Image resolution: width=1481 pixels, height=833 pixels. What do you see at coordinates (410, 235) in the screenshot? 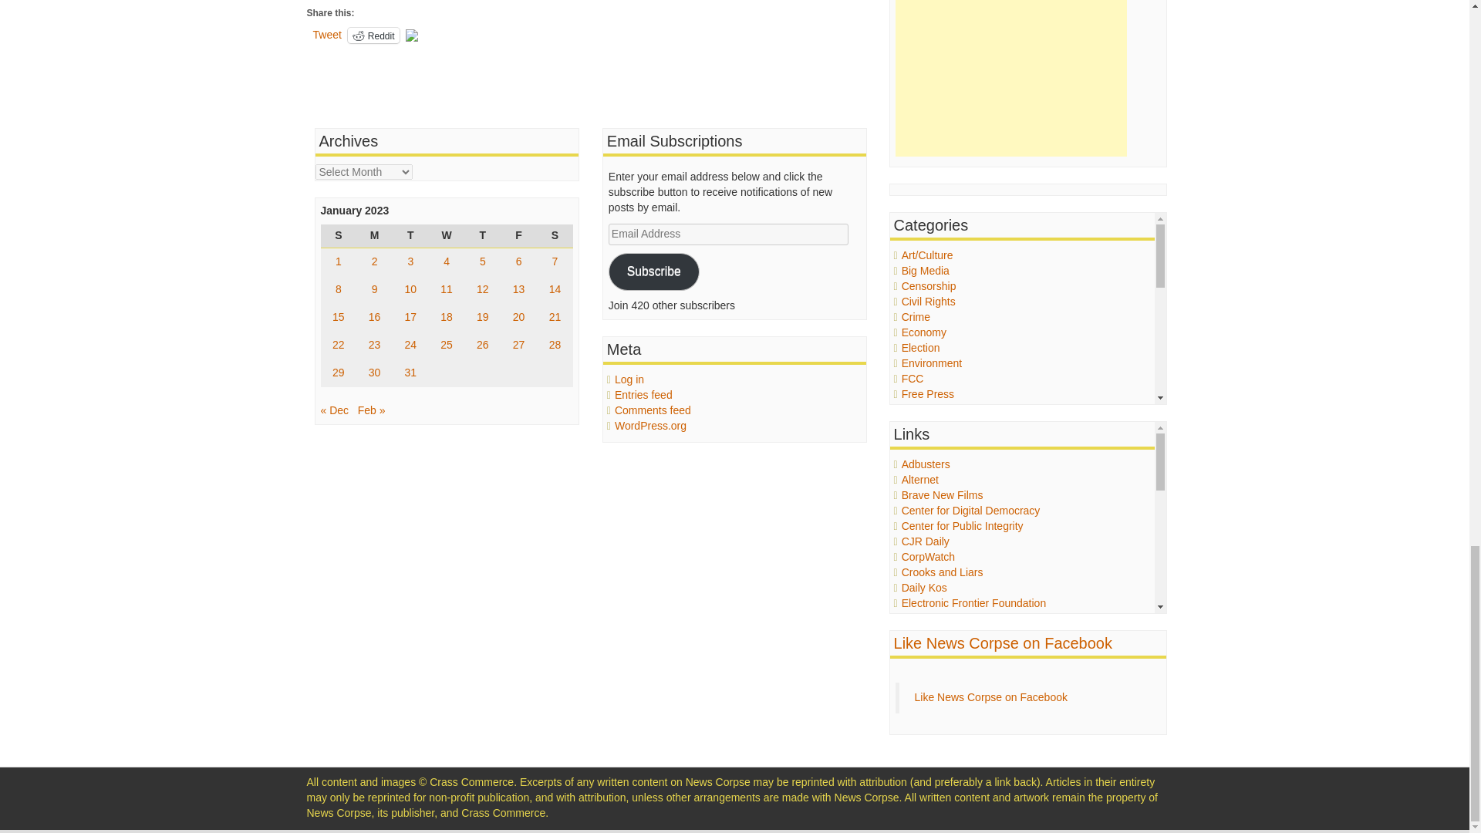
I see `Tuesday` at bounding box center [410, 235].